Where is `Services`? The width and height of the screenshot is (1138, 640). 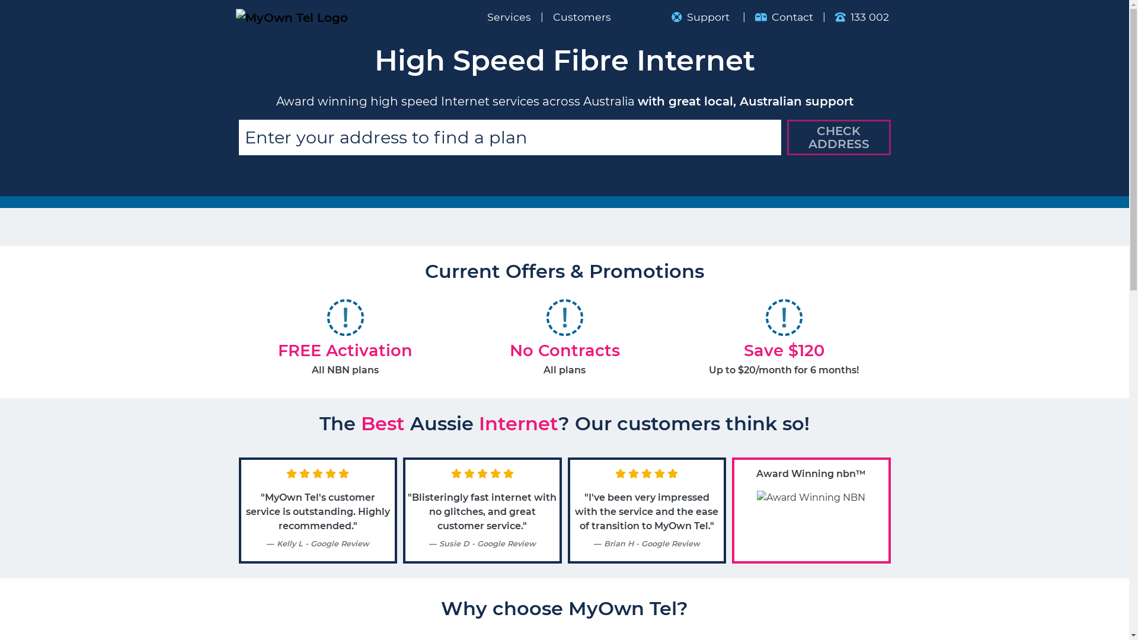 Services is located at coordinates (500, 17).